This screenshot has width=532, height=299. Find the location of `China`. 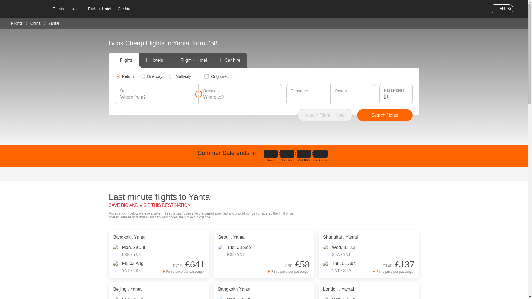

China is located at coordinates (35, 23).